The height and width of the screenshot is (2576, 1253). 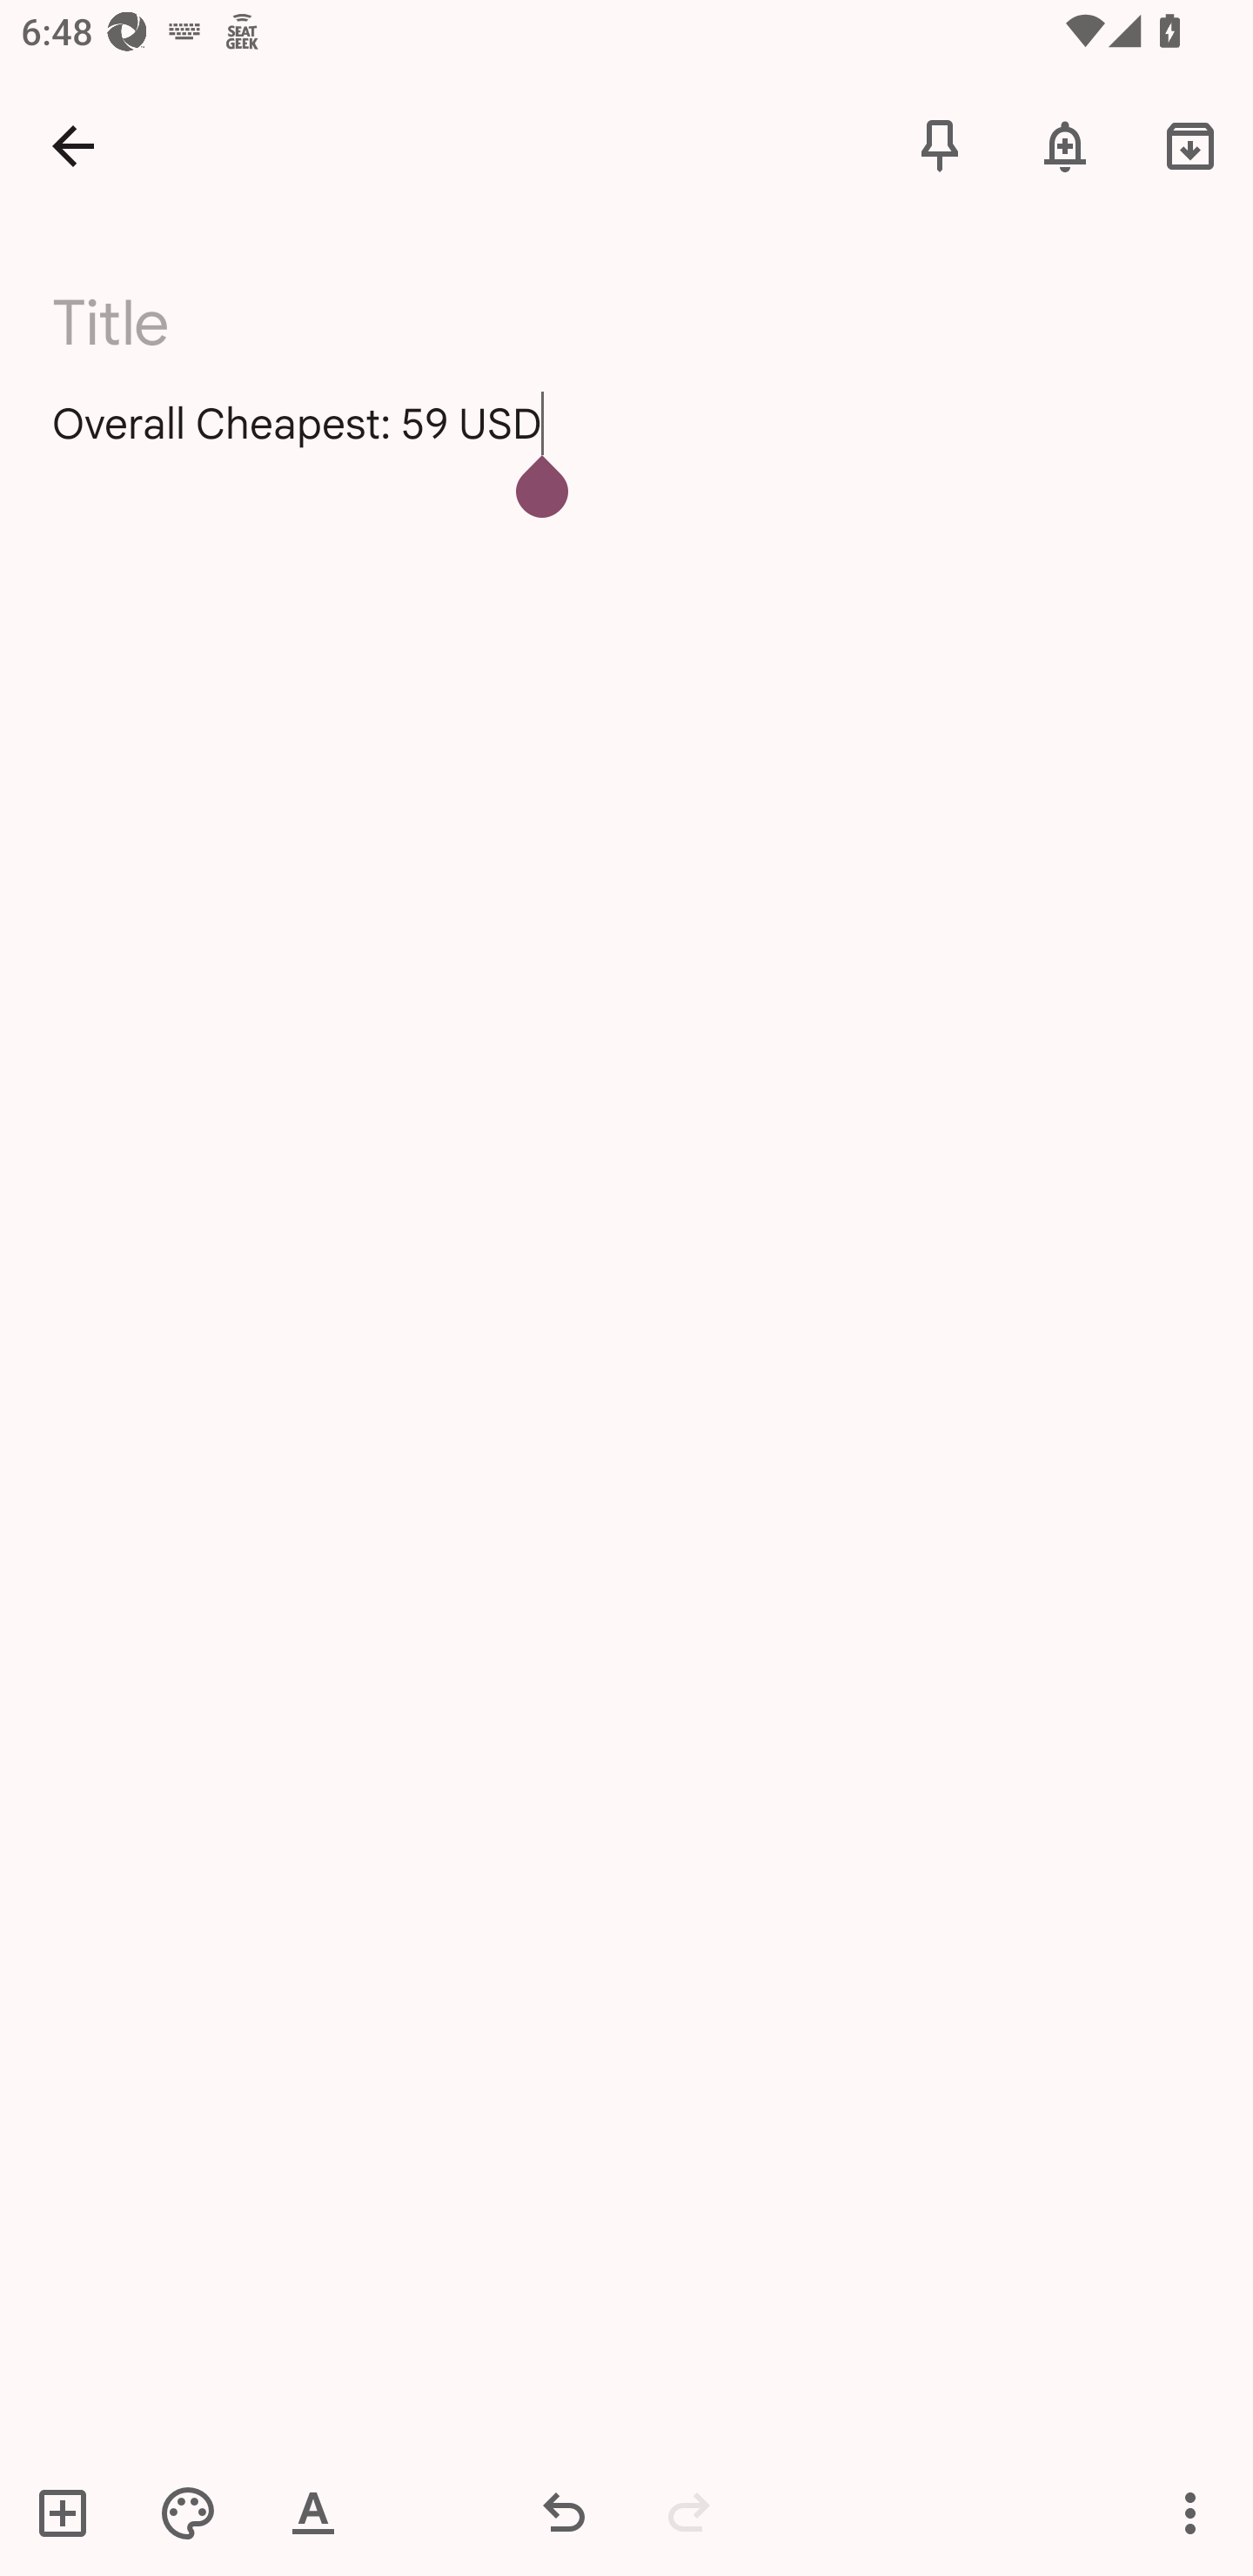 What do you see at coordinates (1190, 144) in the screenshot?
I see `Archive` at bounding box center [1190, 144].